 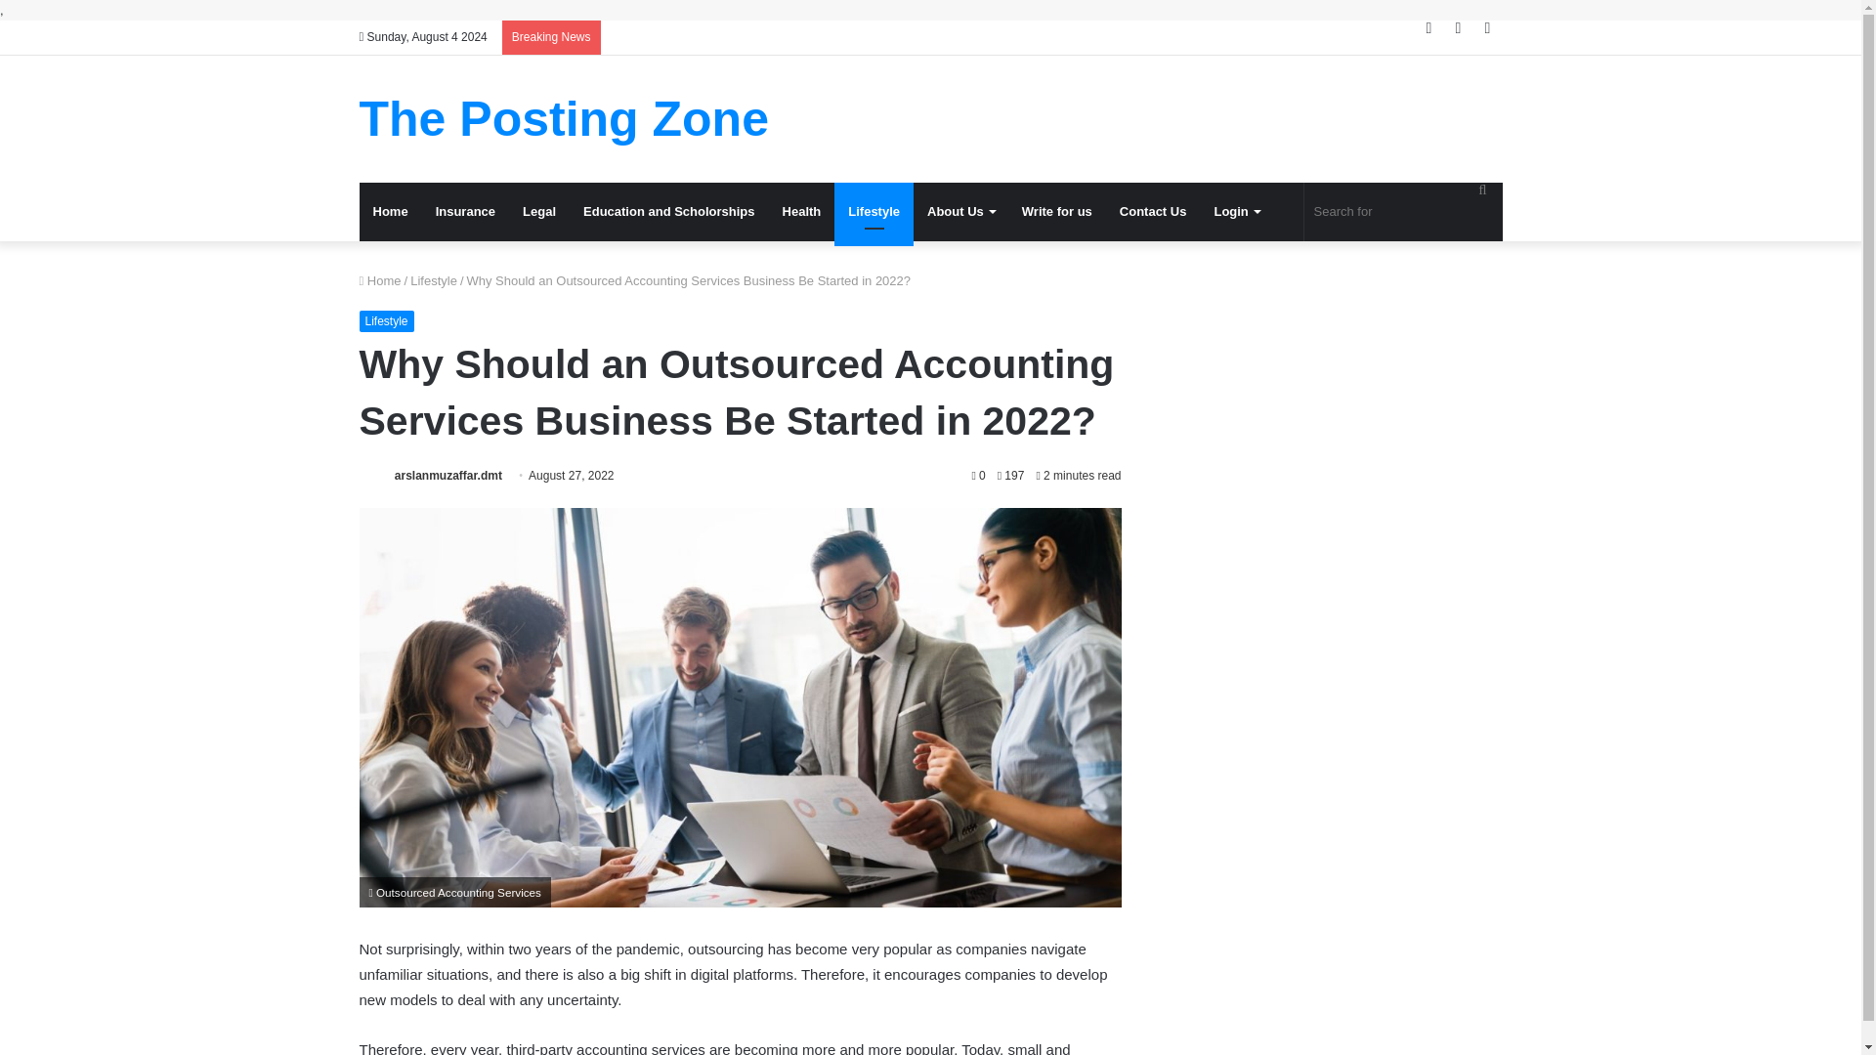 What do you see at coordinates (1482, 190) in the screenshot?
I see `Search for` at bounding box center [1482, 190].